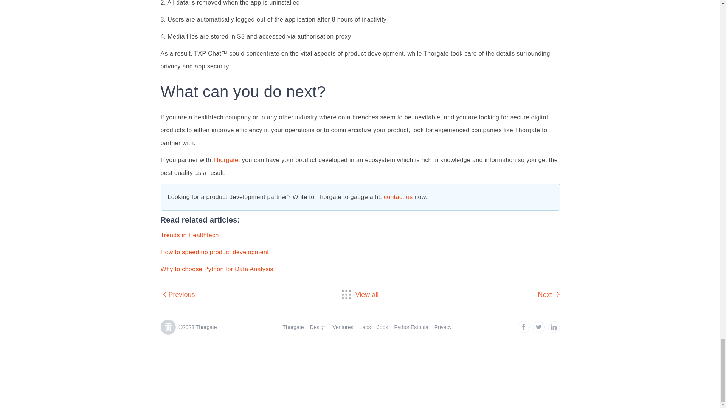 This screenshot has height=408, width=726. Describe the element at coordinates (343, 327) in the screenshot. I see `Ventures` at that location.